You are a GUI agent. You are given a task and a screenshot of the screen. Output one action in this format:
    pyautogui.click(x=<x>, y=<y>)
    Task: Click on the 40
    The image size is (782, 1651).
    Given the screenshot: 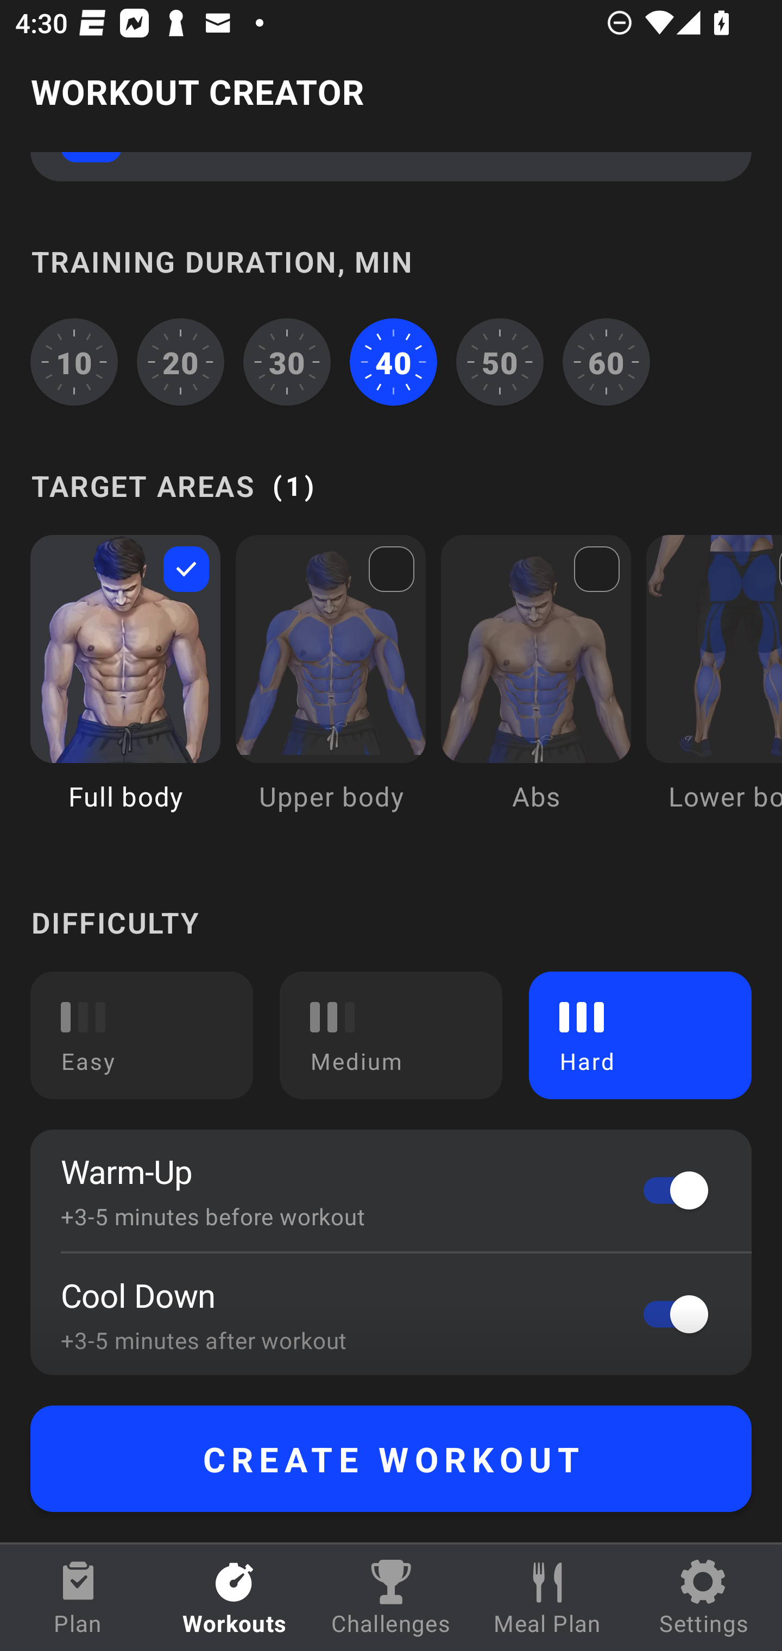 What is the action you would take?
    pyautogui.click(x=393, y=362)
    